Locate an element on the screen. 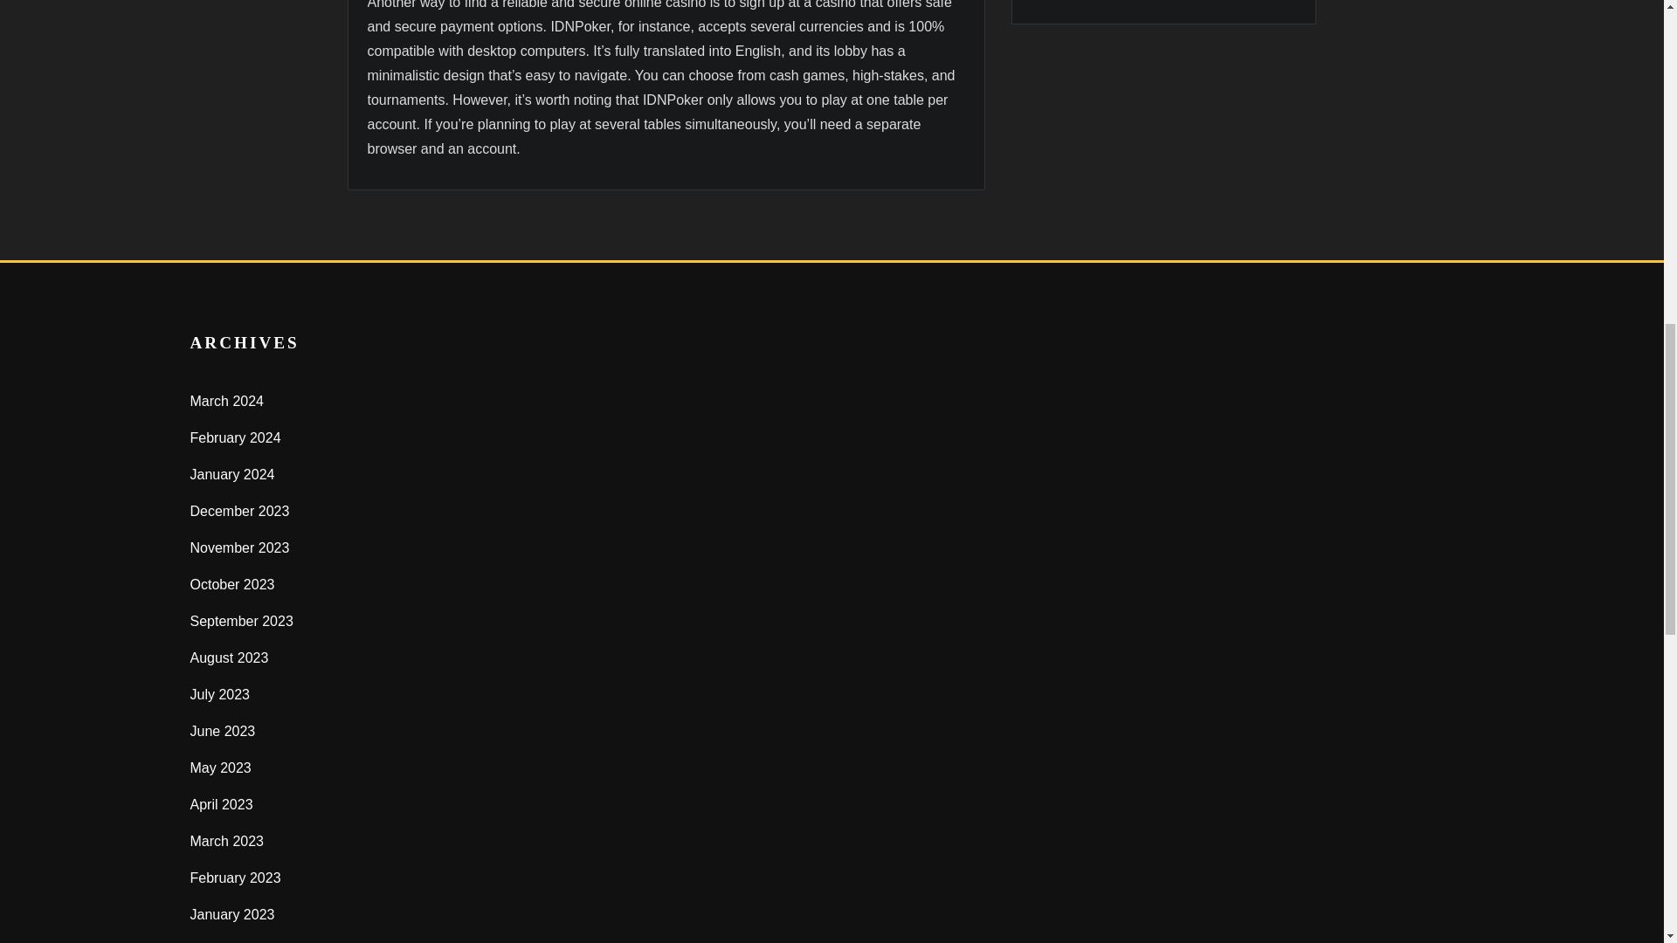 This screenshot has height=943, width=1677. February 2024 is located at coordinates (236, 437).